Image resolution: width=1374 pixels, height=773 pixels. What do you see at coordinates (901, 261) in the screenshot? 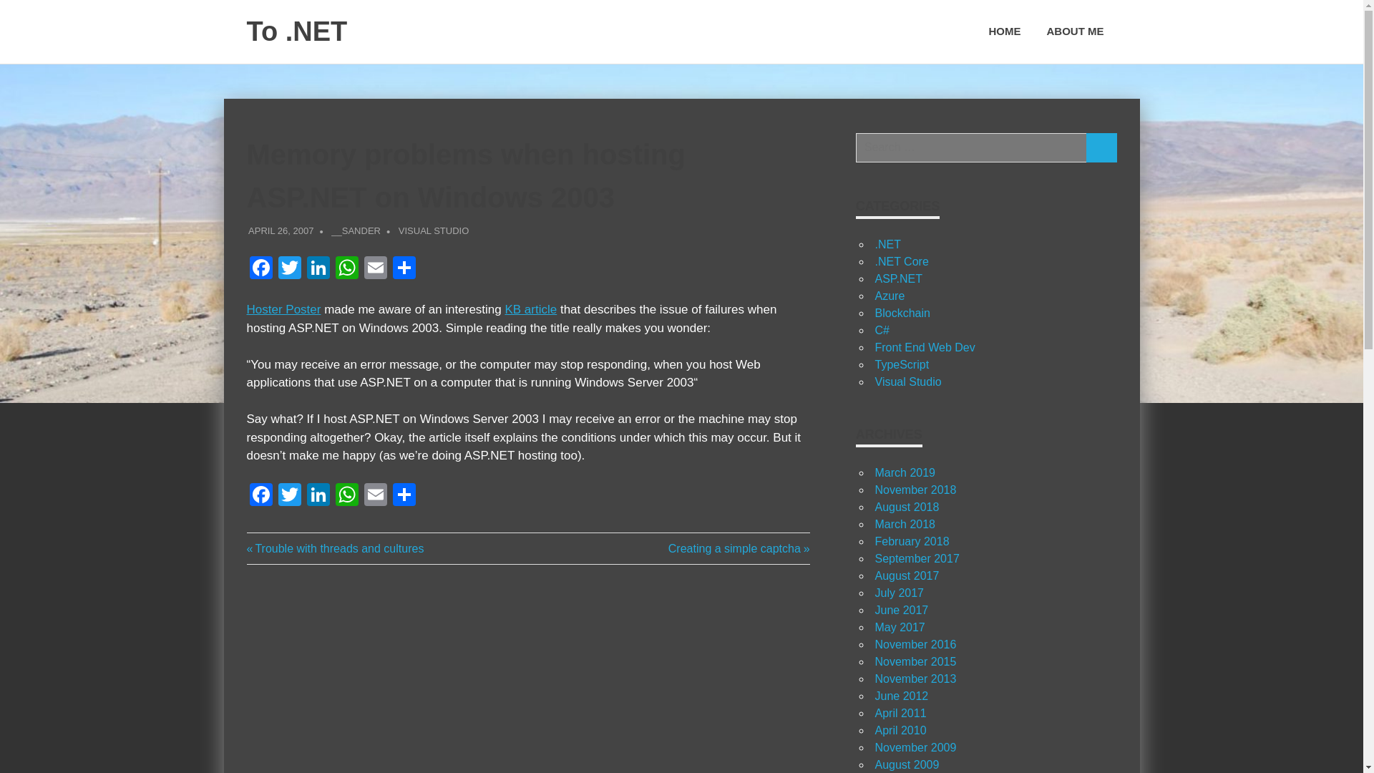
I see `.NET Core` at bounding box center [901, 261].